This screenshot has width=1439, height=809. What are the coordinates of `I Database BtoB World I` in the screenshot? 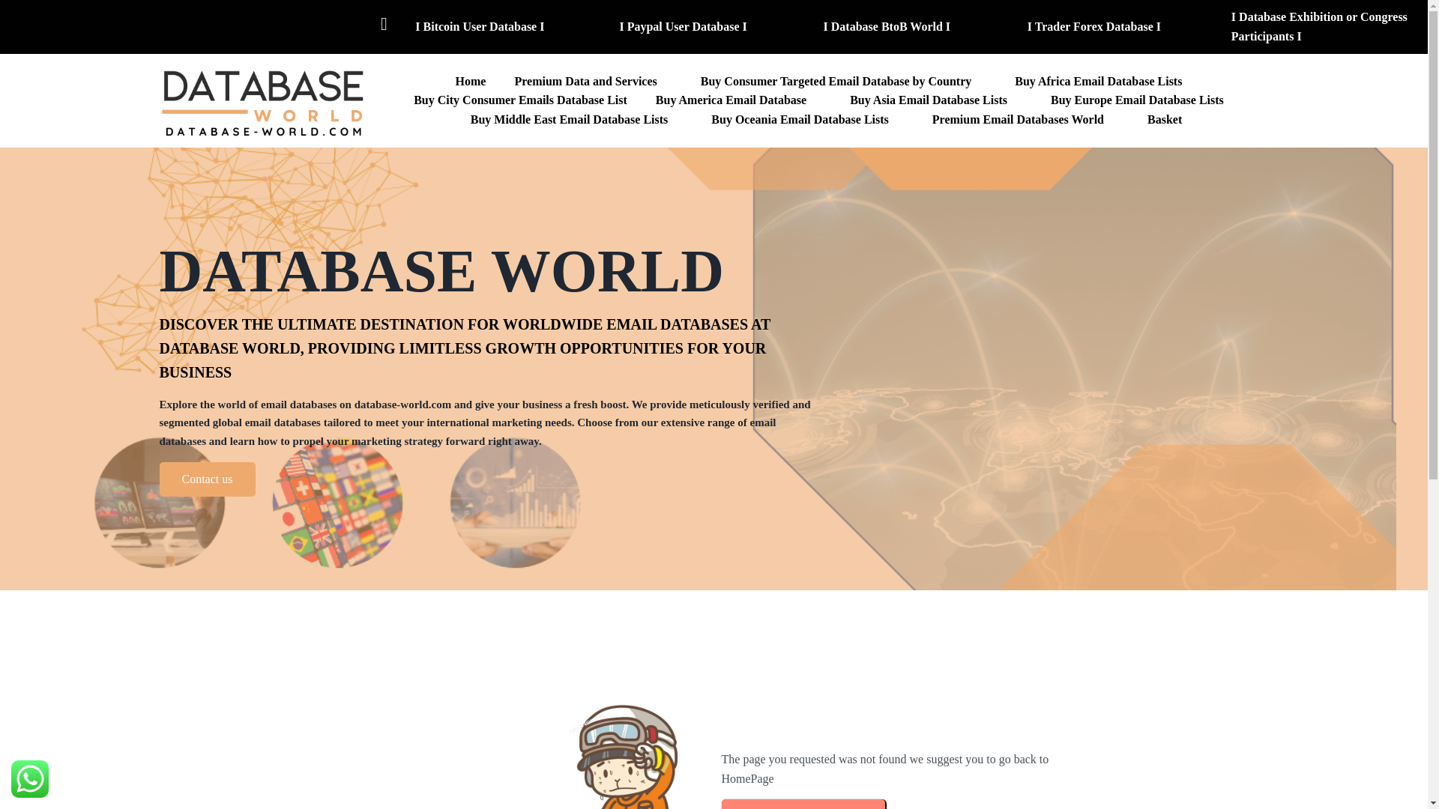 It's located at (917, 26).